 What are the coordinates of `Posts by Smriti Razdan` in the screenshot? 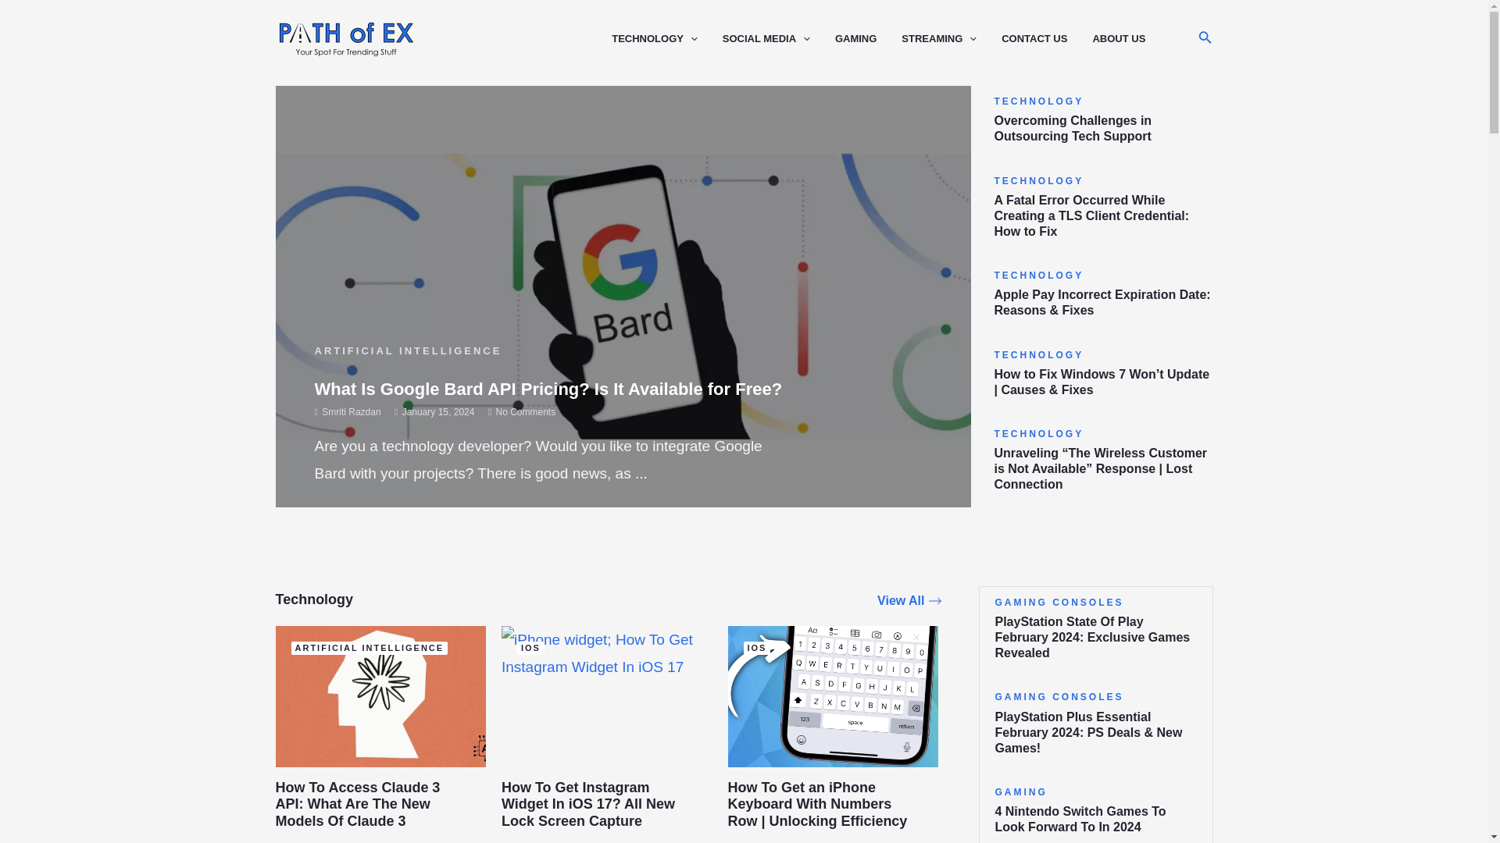 It's located at (352, 411).